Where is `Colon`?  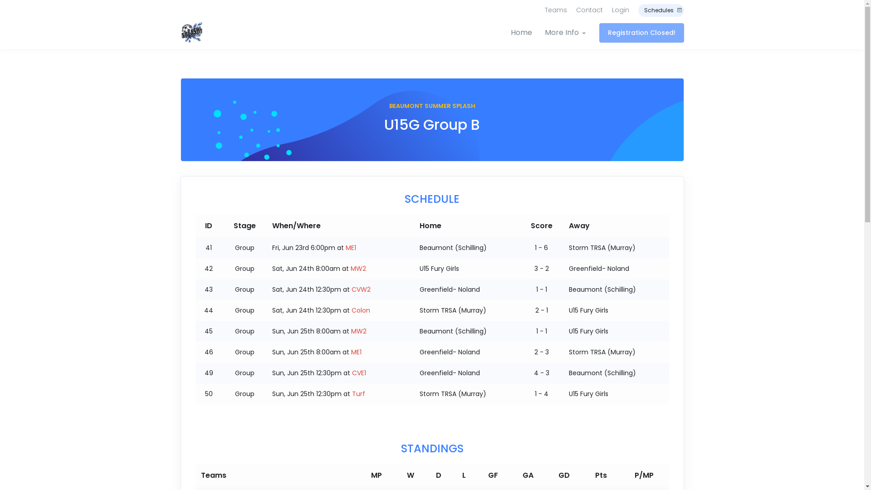 Colon is located at coordinates (361, 310).